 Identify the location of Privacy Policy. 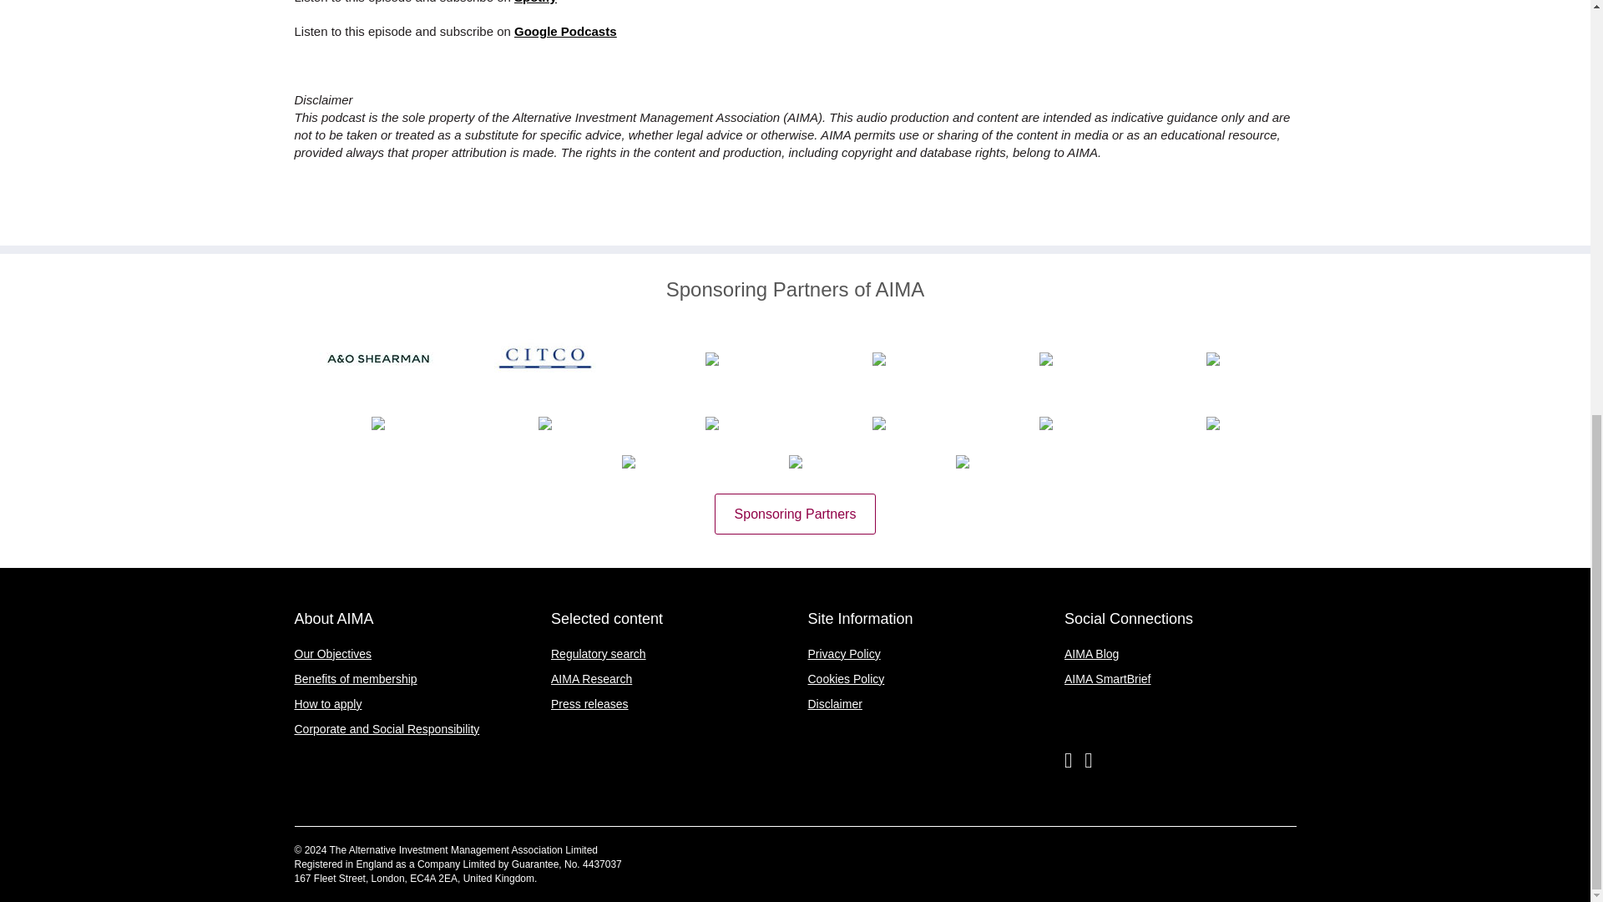
(843, 653).